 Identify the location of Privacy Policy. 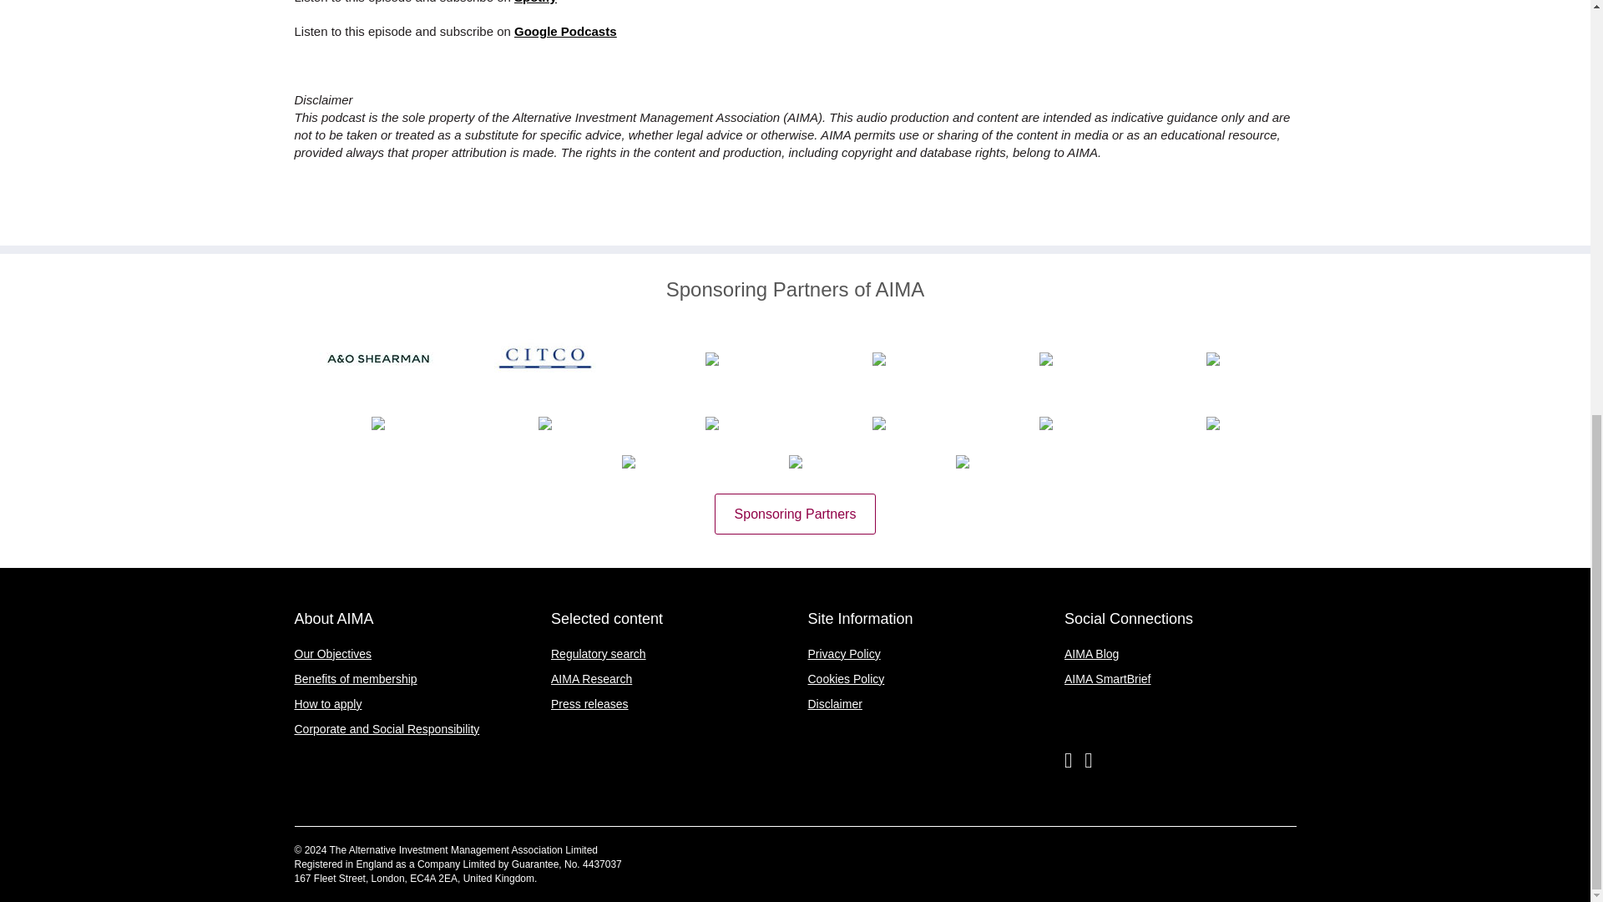
(843, 653).